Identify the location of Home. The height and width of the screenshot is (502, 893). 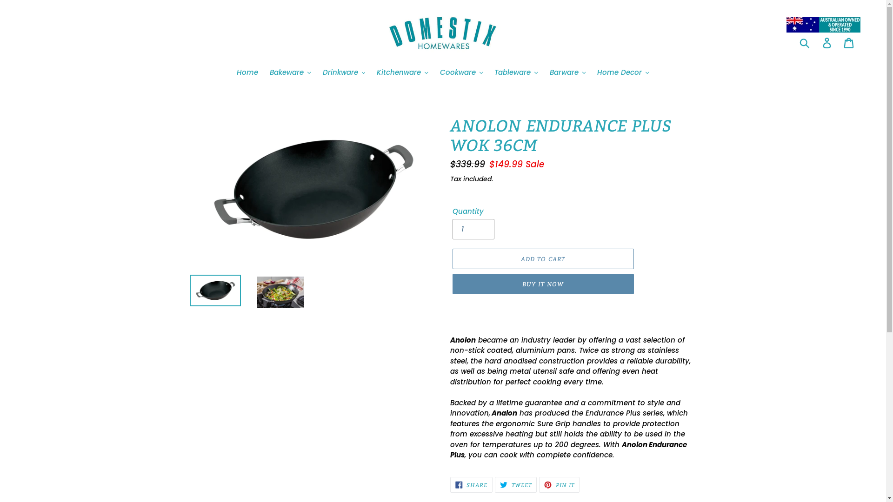
(247, 73).